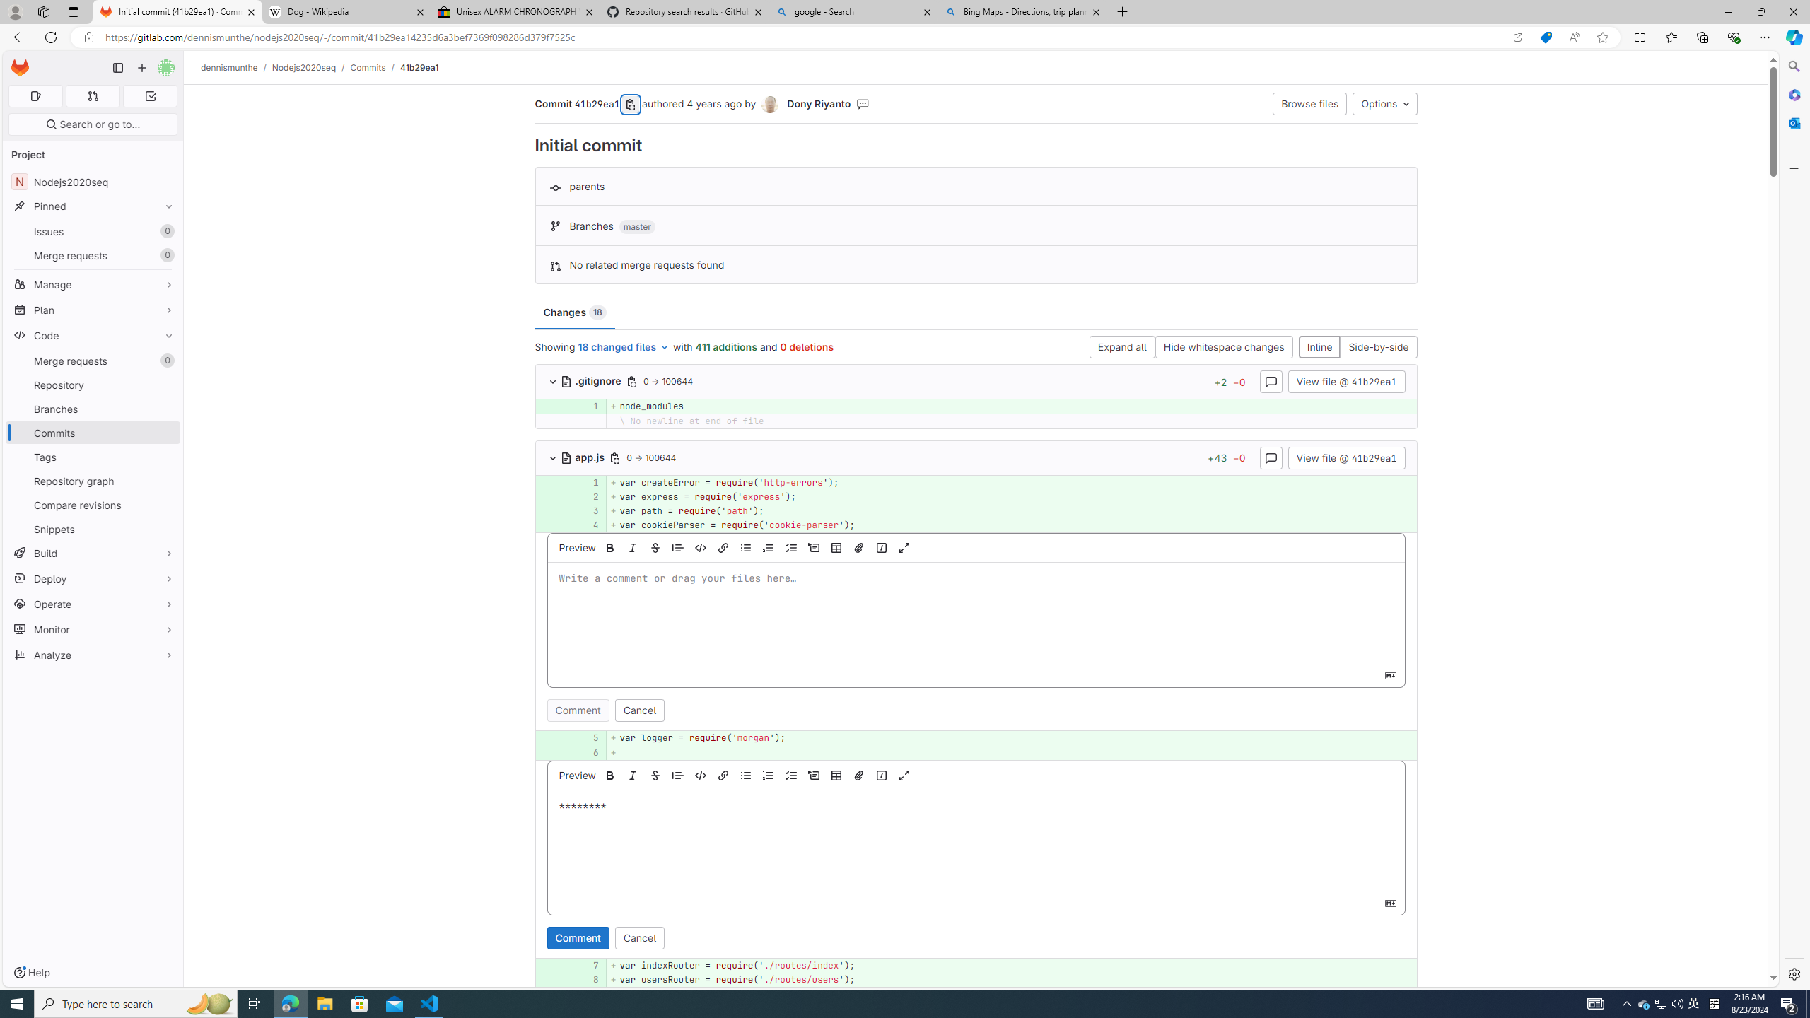 Image resolution: width=1810 pixels, height=1018 pixels. What do you see at coordinates (230, 67) in the screenshot?
I see `dennismunthe` at bounding box center [230, 67].